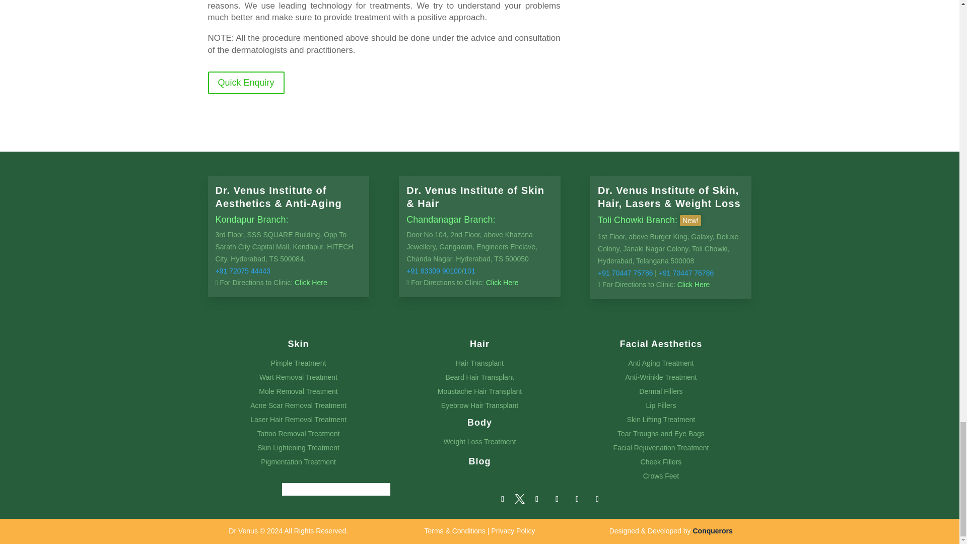 This screenshot has width=967, height=544. What do you see at coordinates (502, 499) in the screenshot?
I see `Follow on Facebook` at bounding box center [502, 499].